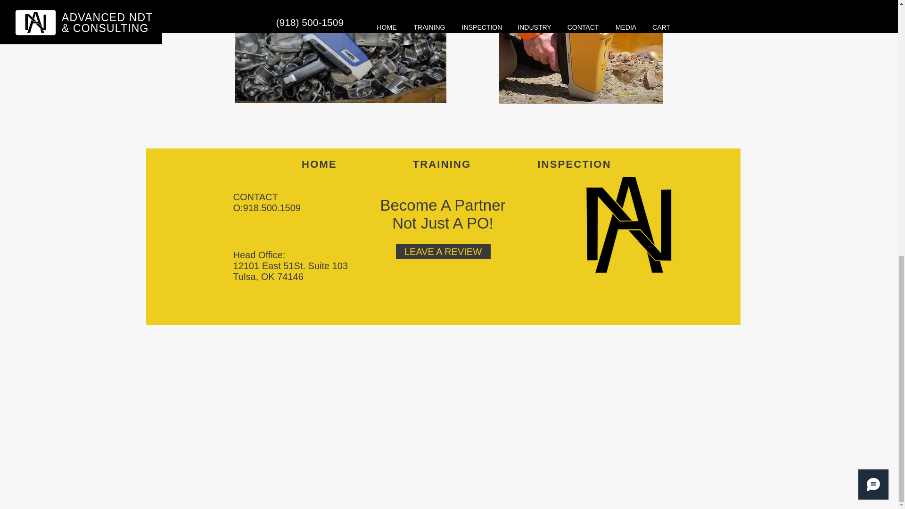  I want to click on LEAVE A REVIEW, so click(443, 252).